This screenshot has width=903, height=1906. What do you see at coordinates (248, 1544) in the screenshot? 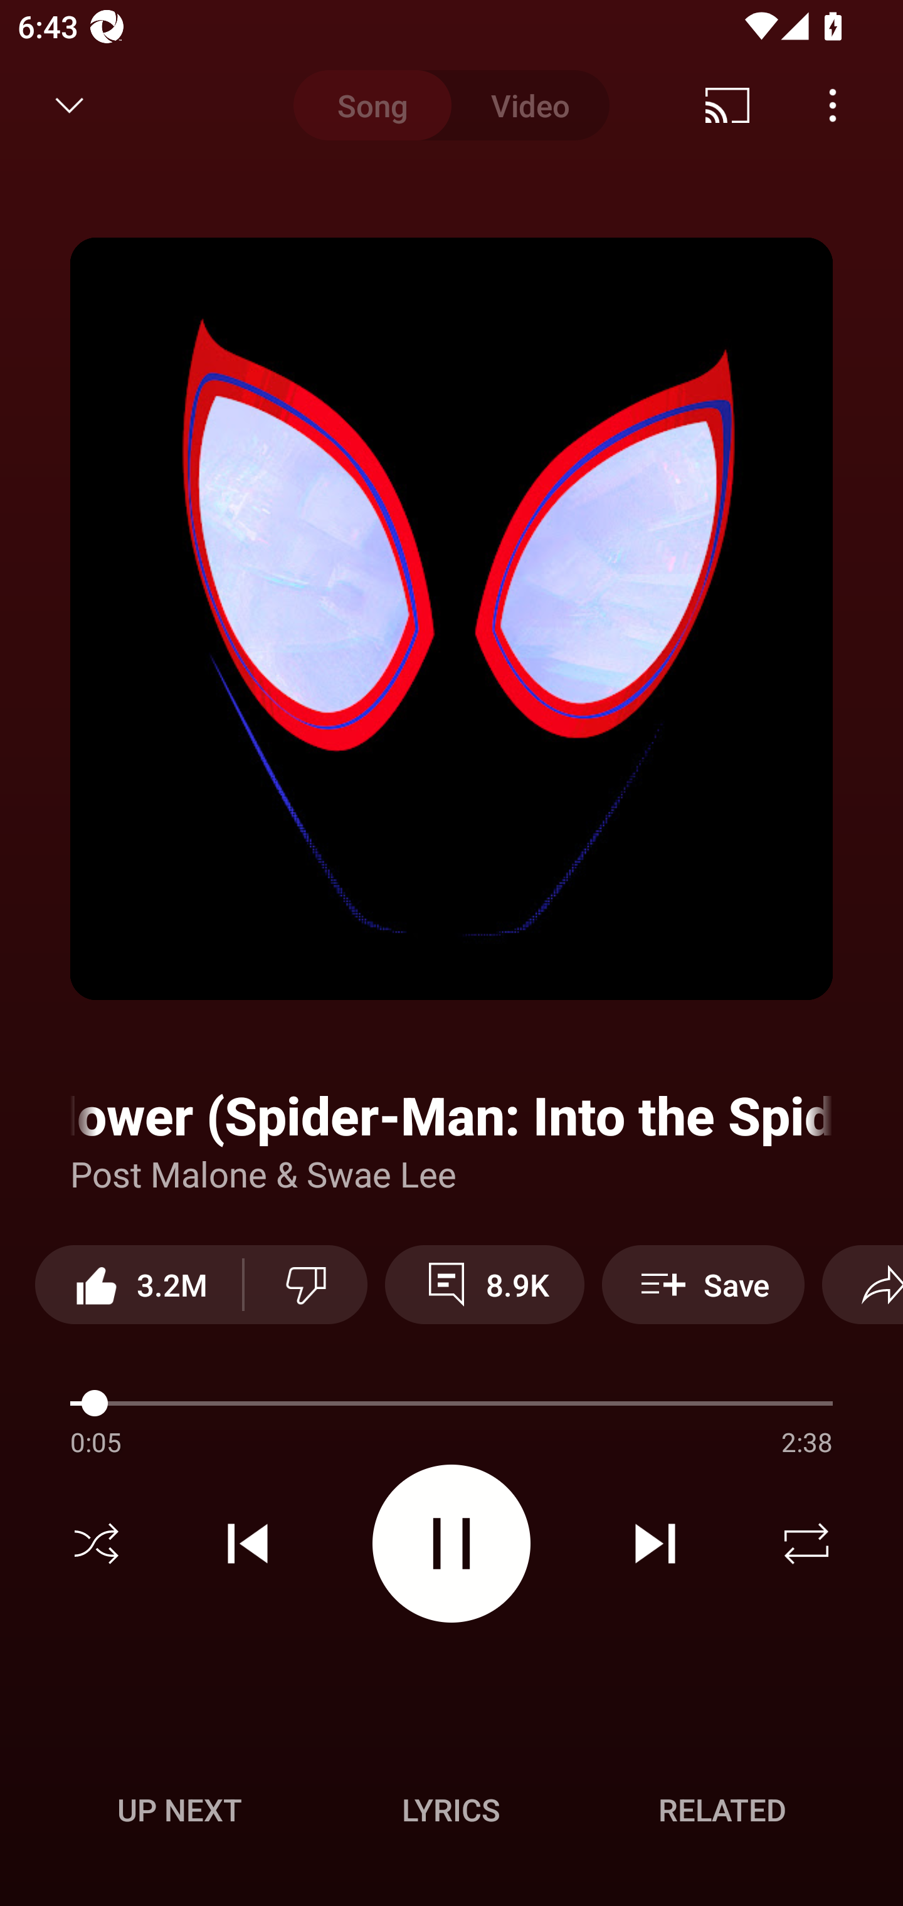
I see `Previous track` at bounding box center [248, 1544].